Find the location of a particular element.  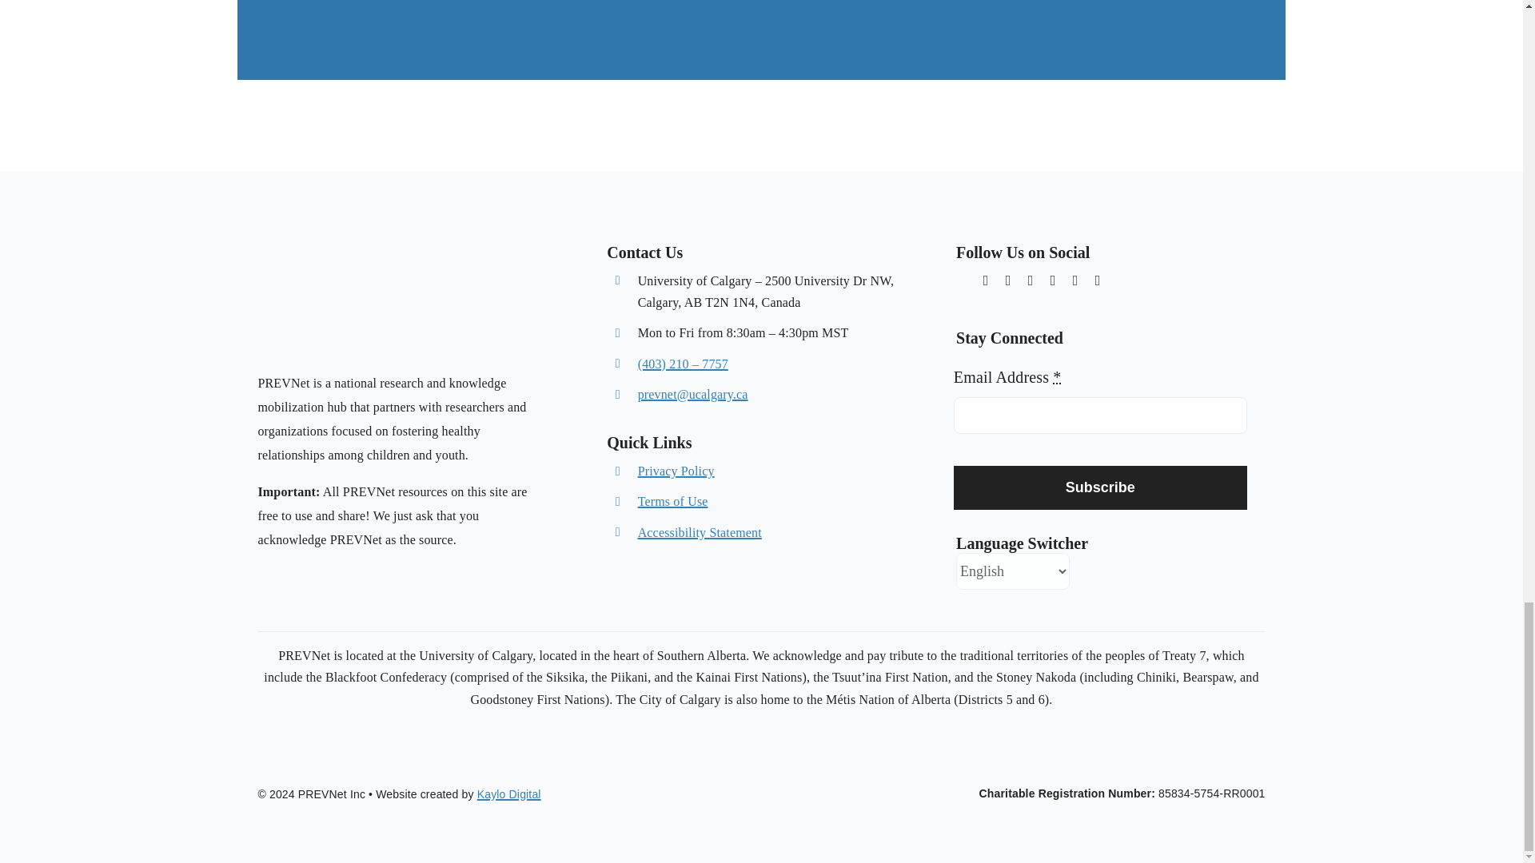

Facebook is located at coordinates (1052, 280).